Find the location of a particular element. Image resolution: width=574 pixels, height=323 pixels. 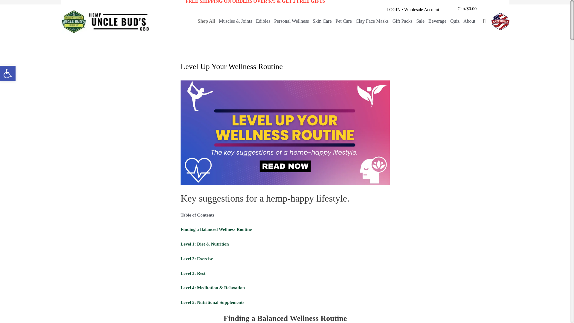

Personal Wellness is located at coordinates (291, 21).